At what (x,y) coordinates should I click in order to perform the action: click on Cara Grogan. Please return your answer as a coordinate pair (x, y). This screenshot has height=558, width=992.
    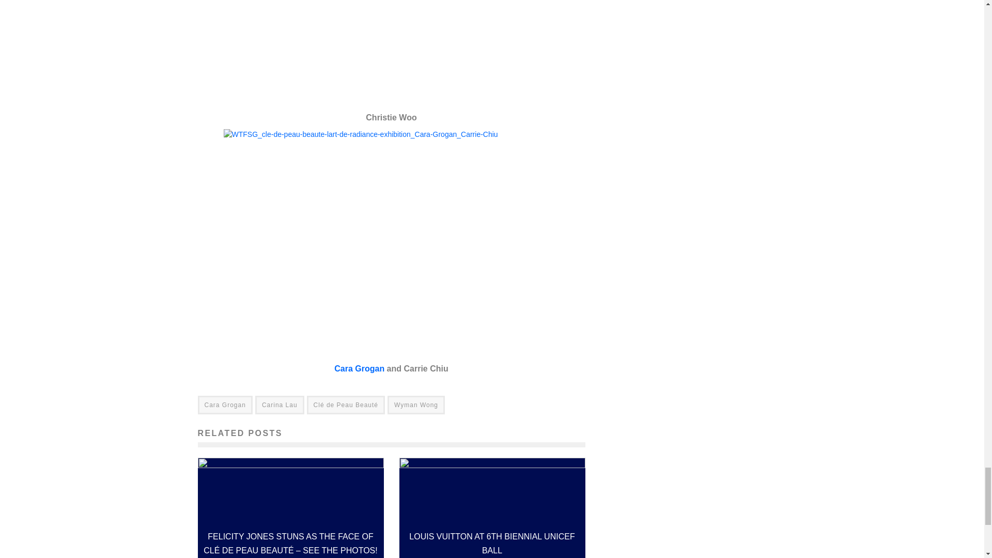
    Looking at the image, I should click on (360, 368).